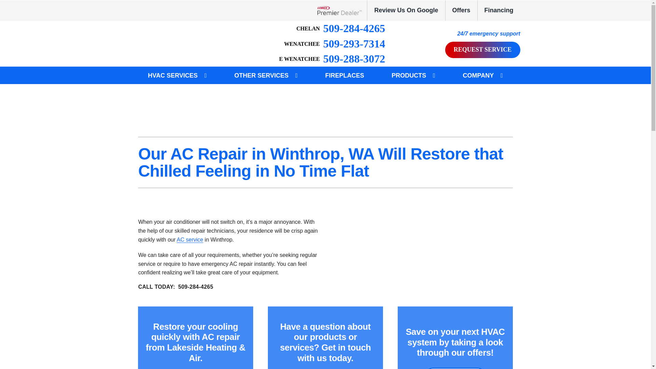 The width and height of the screenshot is (656, 369). I want to click on 509-288-3072, so click(332, 59).